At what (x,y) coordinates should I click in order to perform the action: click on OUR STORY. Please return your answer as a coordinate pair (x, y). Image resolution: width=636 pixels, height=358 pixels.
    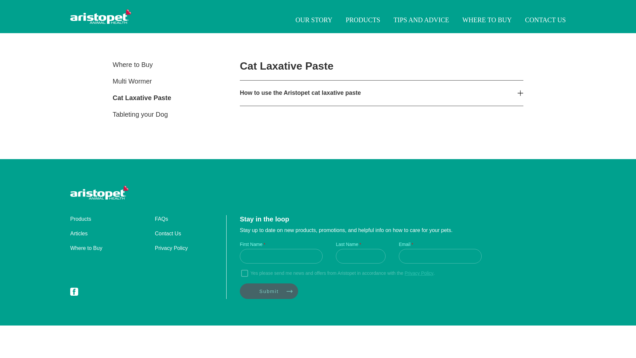
    Looking at the image, I should click on (314, 20).